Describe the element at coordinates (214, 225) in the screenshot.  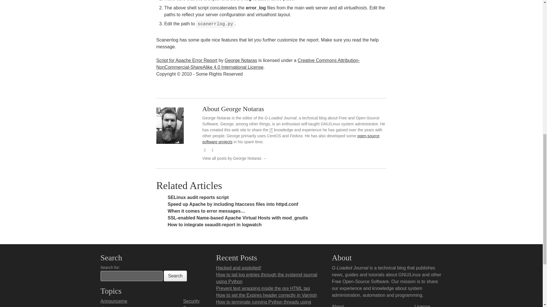
I see `How to integrate seaudit-report in logwatch` at that location.